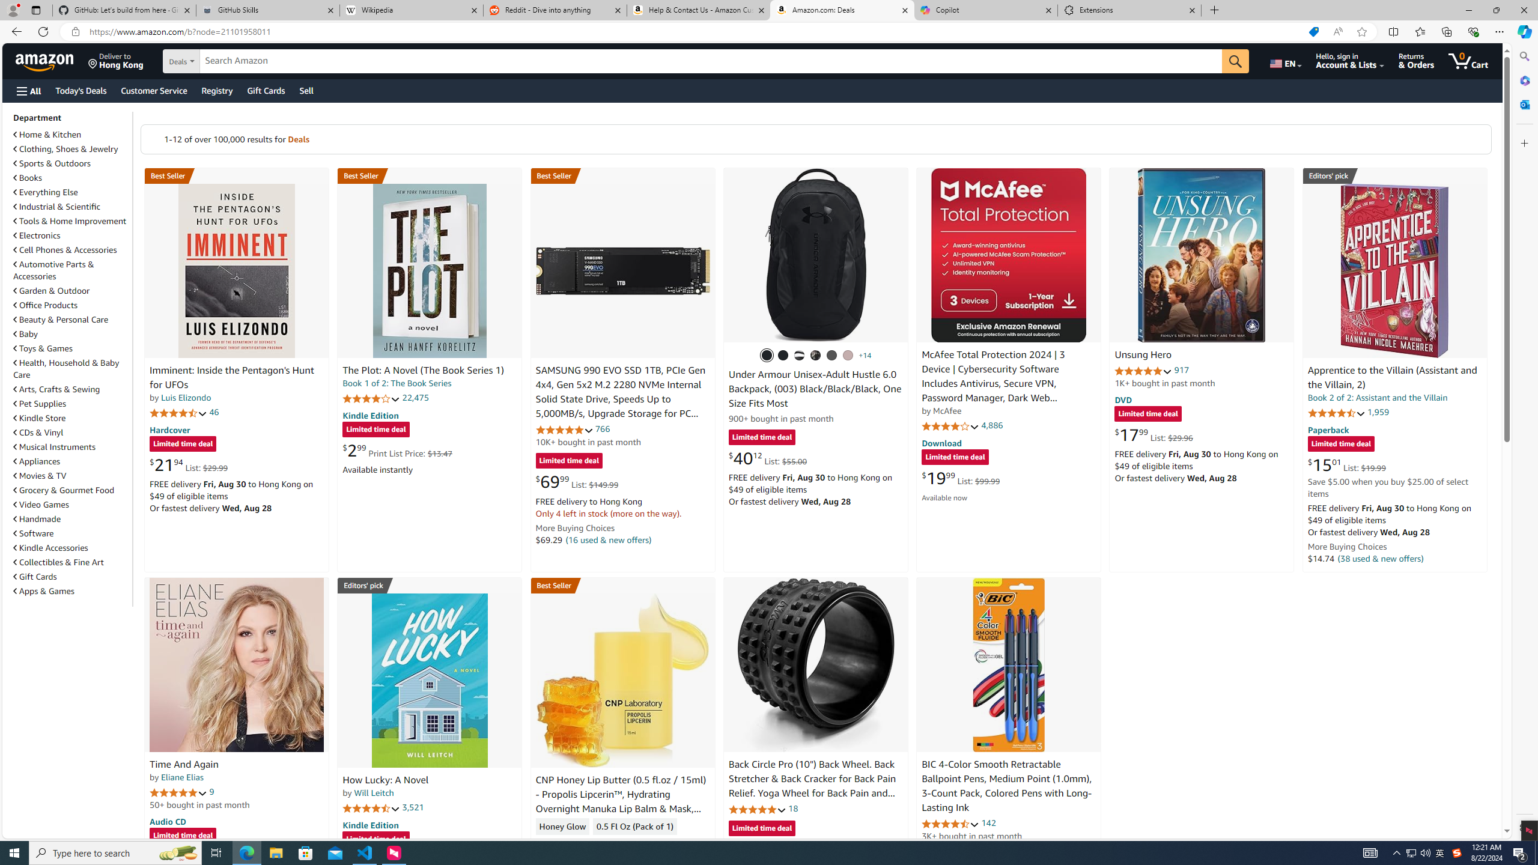 This screenshot has width=1538, height=865. I want to click on Electronics, so click(71, 235).